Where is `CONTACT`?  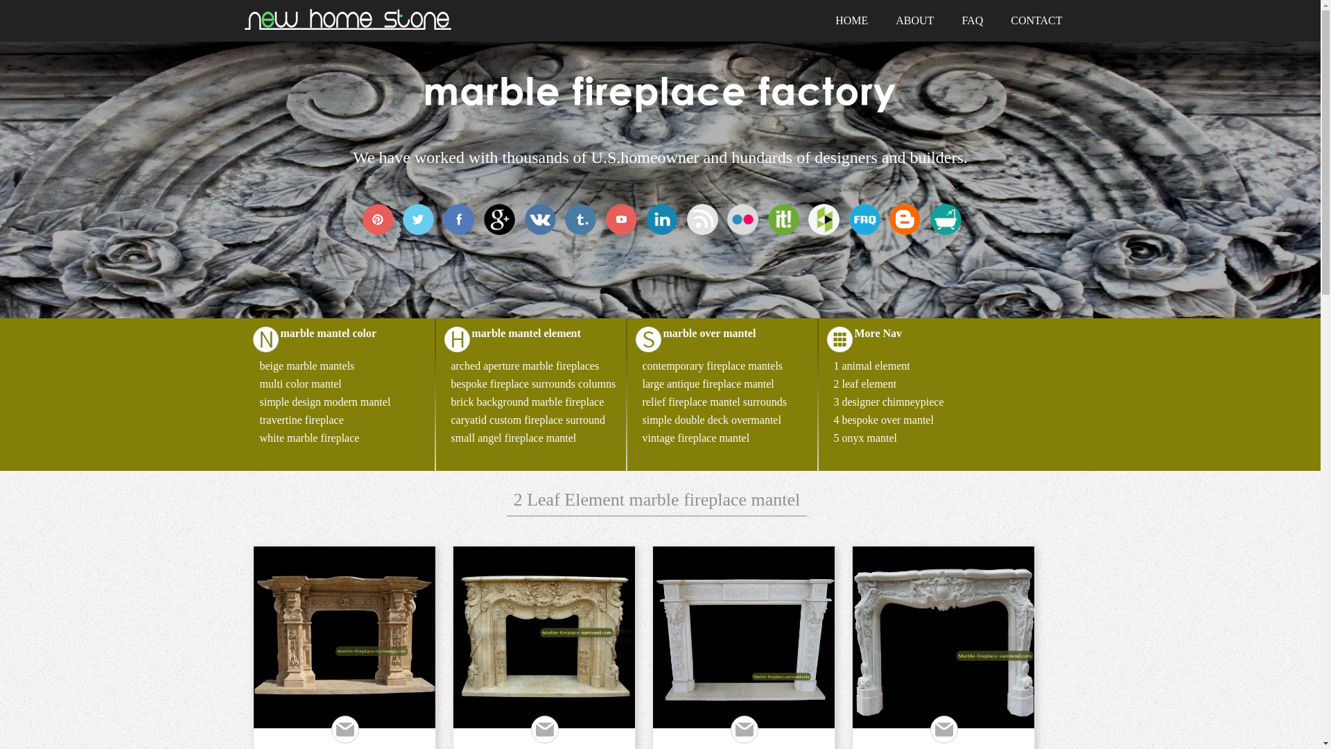
CONTACT is located at coordinates (1036, 21).